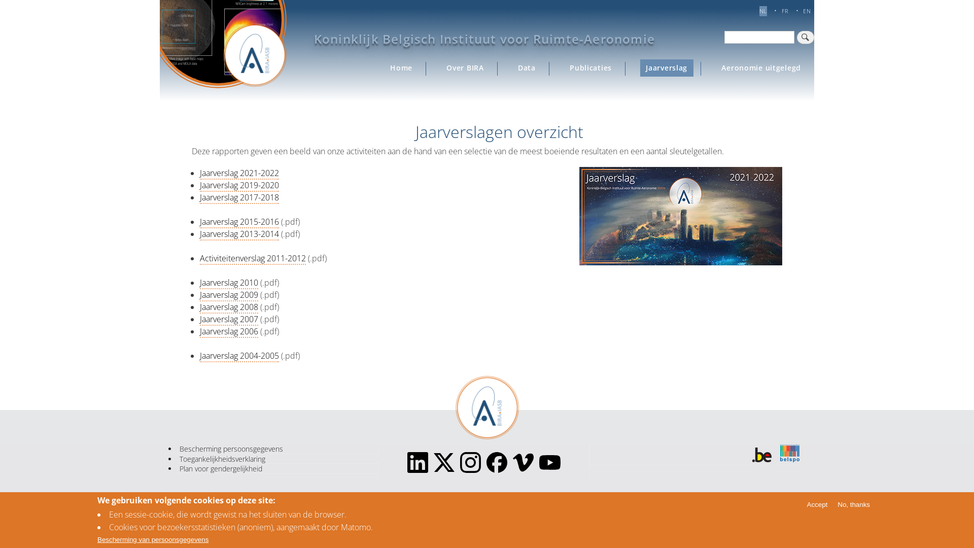 The height and width of the screenshot is (548, 974). What do you see at coordinates (229, 295) in the screenshot?
I see `Jaarverslag 2009` at bounding box center [229, 295].